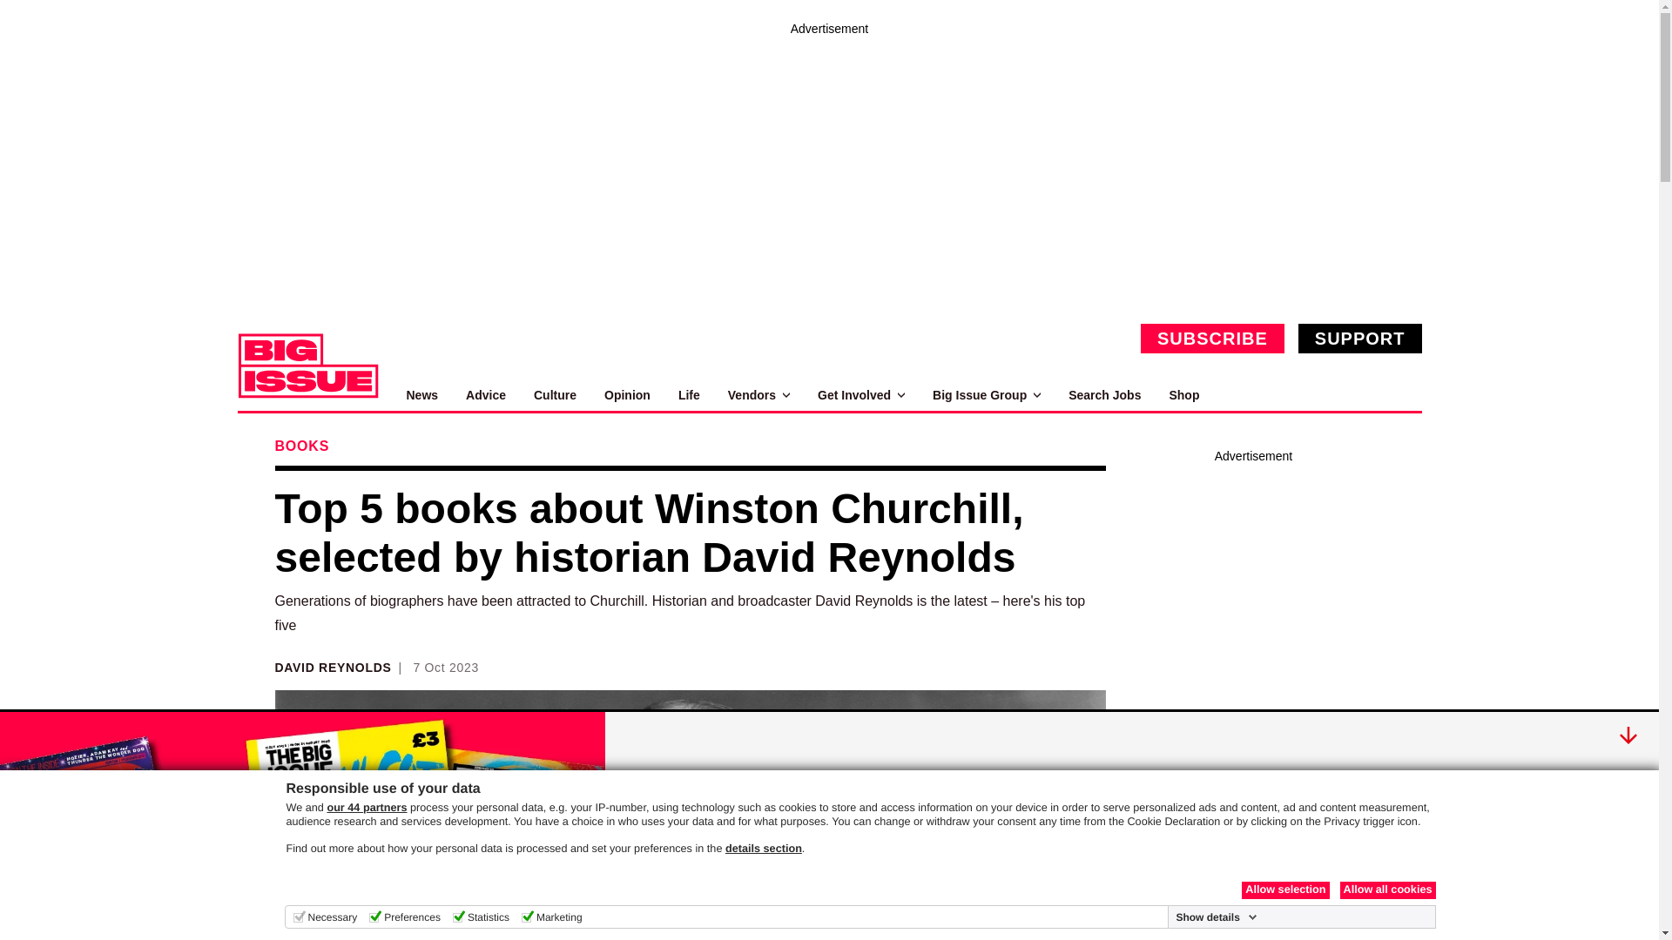 Image resolution: width=1672 pixels, height=940 pixels. What do you see at coordinates (1386, 890) in the screenshot?
I see `Allow all cookies` at bounding box center [1386, 890].